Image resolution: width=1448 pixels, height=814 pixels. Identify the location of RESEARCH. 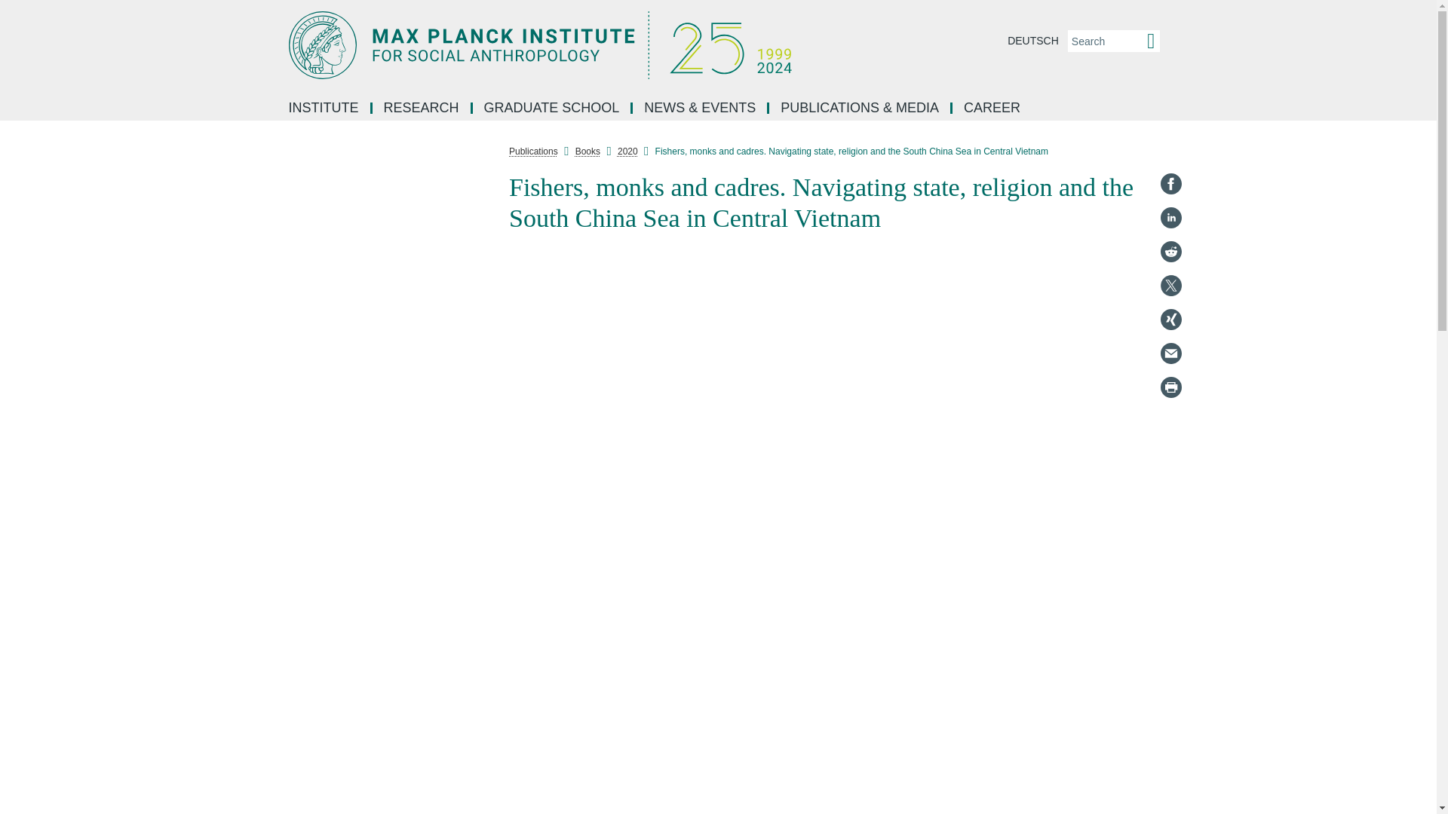
(422, 109).